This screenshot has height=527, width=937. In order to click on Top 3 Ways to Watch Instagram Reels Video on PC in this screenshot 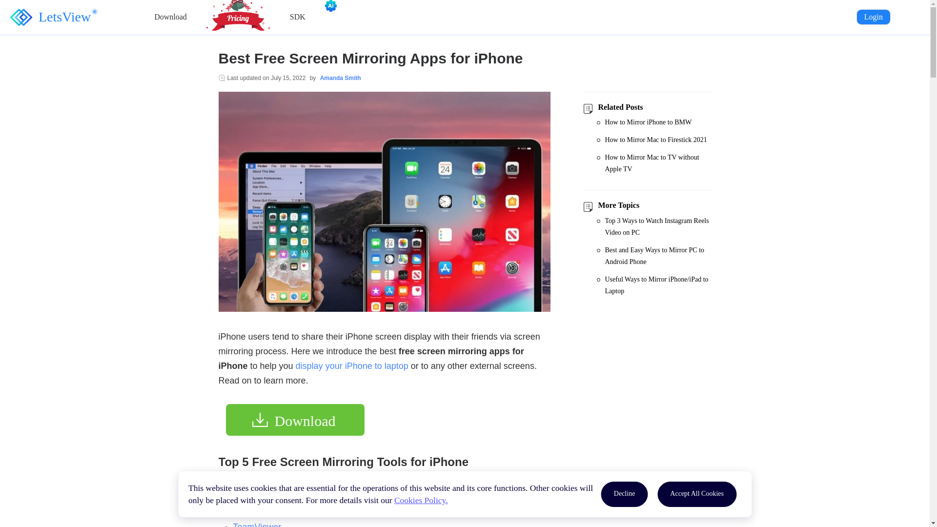, I will do `click(658, 226)`.